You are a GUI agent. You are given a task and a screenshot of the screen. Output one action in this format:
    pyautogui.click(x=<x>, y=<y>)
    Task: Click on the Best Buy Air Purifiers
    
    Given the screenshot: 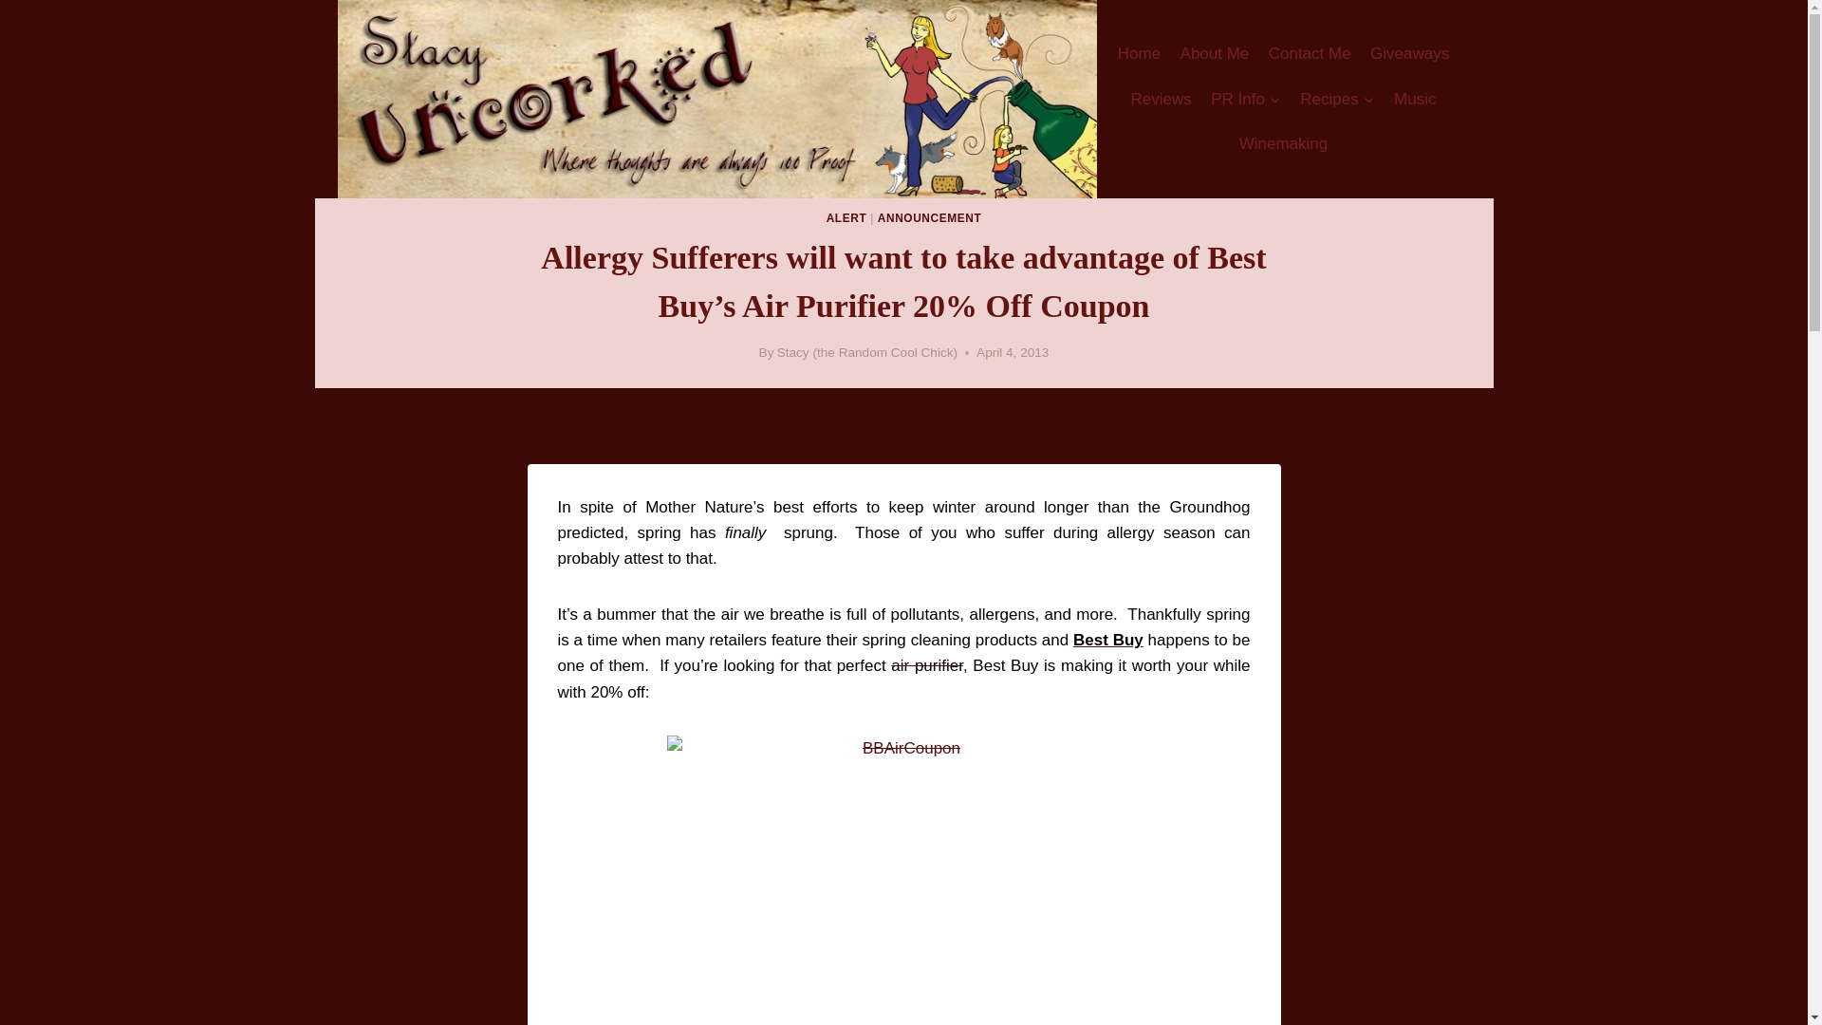 What is the action you would take?
    pyautogui.click(x=926, y=665)
    